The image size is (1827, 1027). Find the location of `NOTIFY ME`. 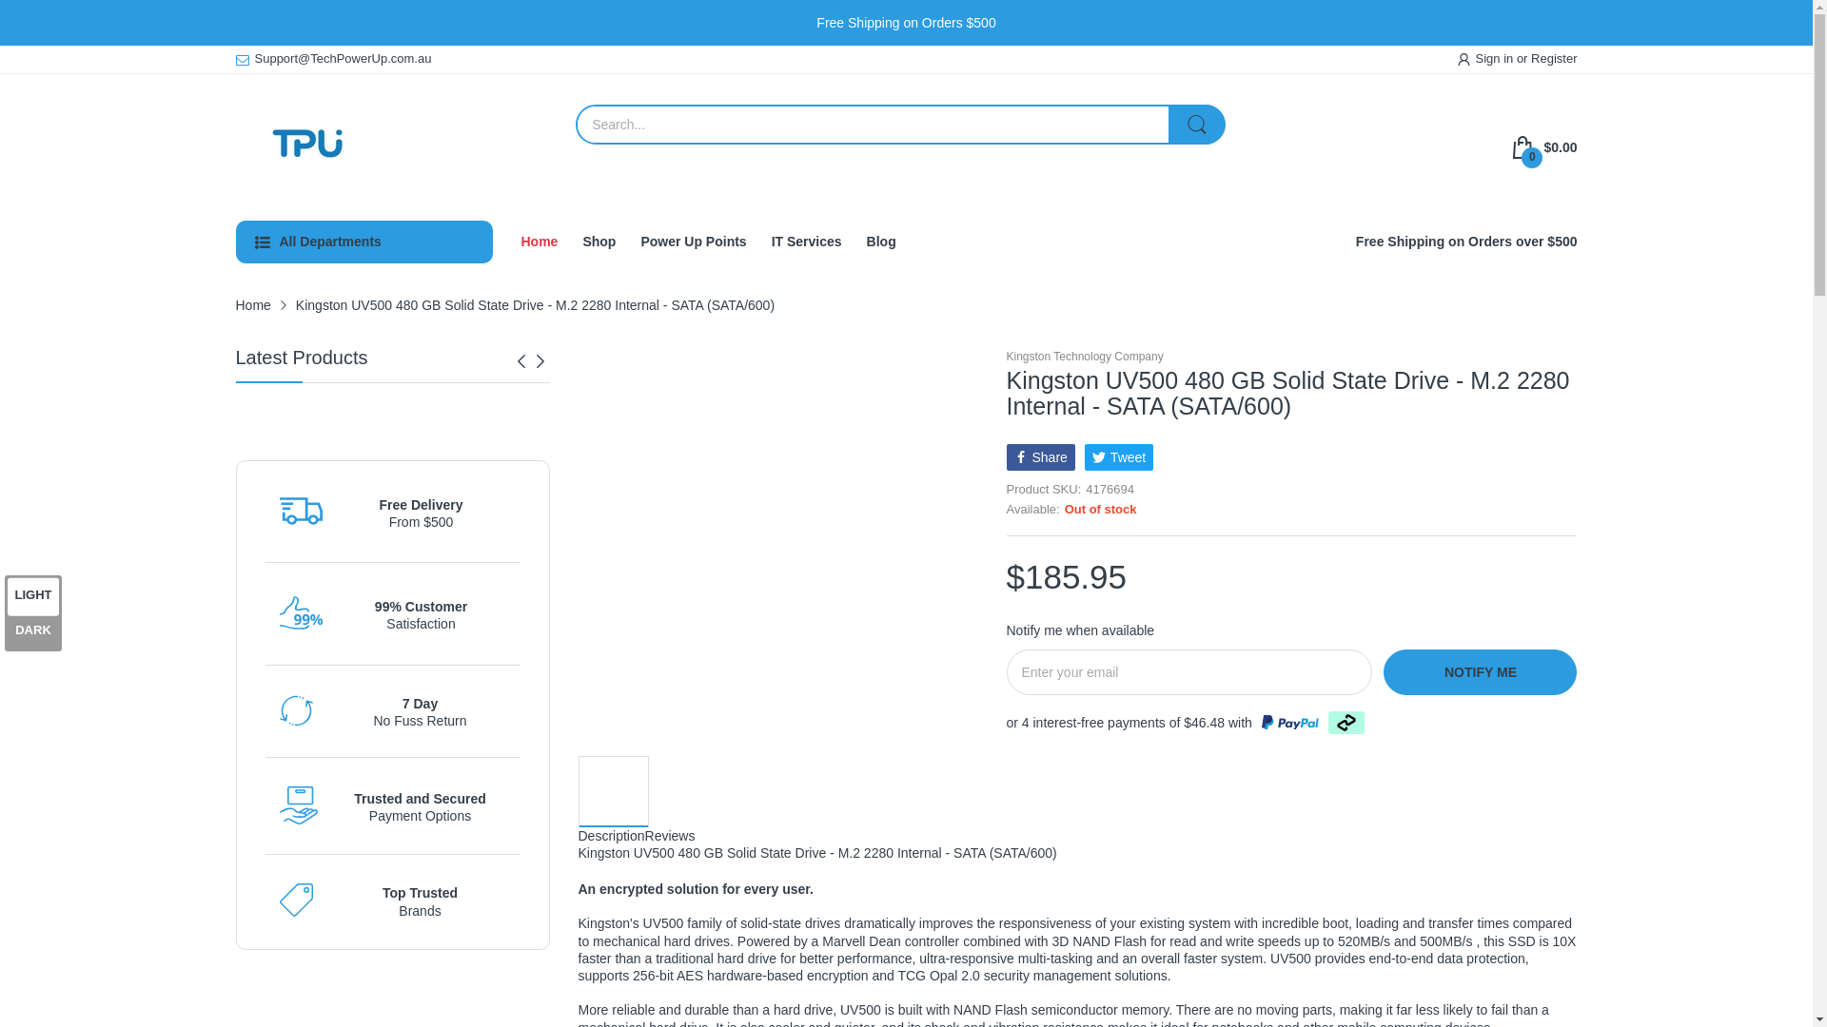

NOTIFY ME is located at coordinates (1479, 671).